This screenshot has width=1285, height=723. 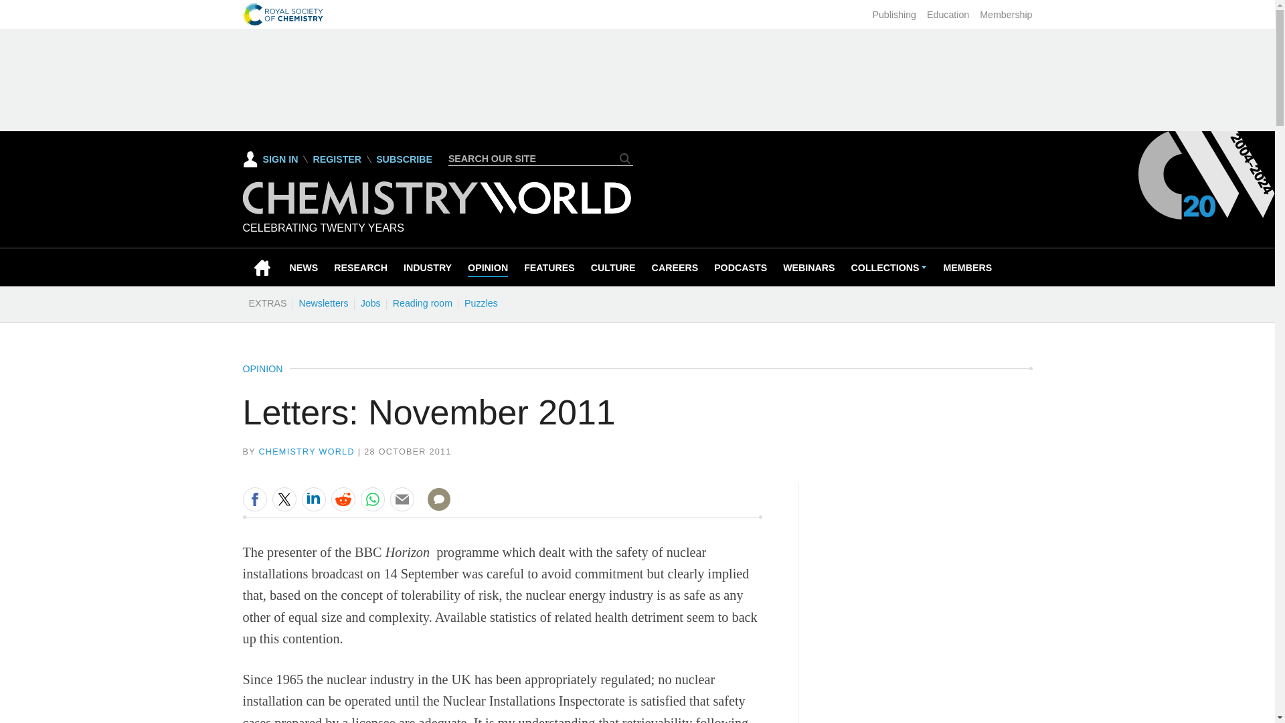 What do you see at coordinates (336, 159) in the screenshot?
I see `REGISTER` at bounding box center [336, 159].